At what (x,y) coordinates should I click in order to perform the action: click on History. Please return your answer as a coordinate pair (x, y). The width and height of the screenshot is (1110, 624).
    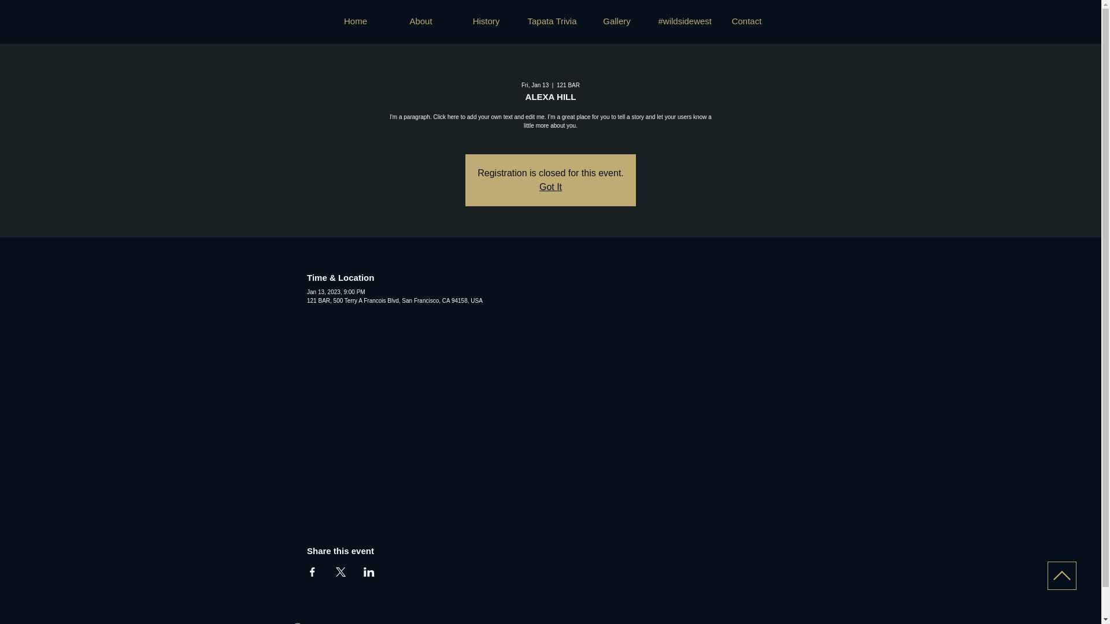
    Looking at the image, I should click on (486, 21).